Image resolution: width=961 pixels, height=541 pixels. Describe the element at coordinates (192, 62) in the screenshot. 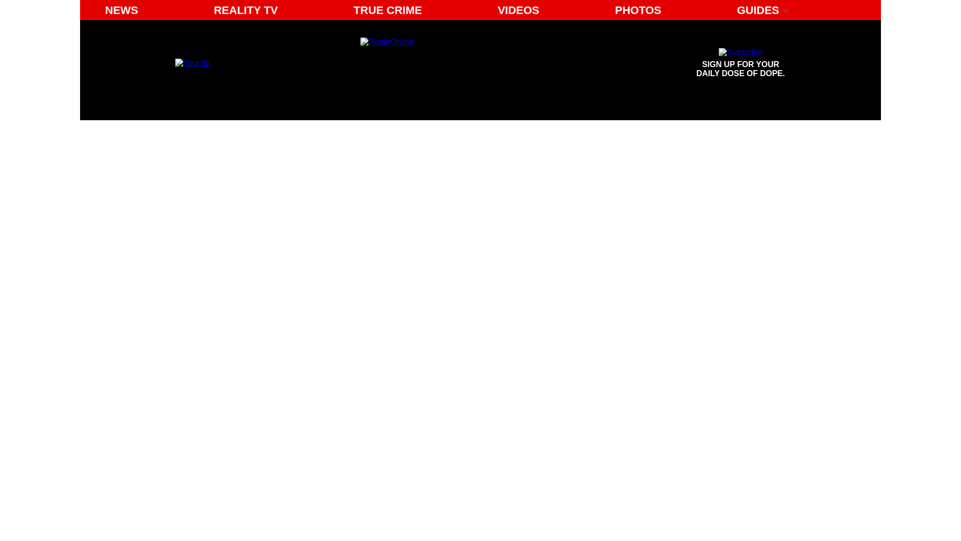

I see `Email us your tip` at that location.